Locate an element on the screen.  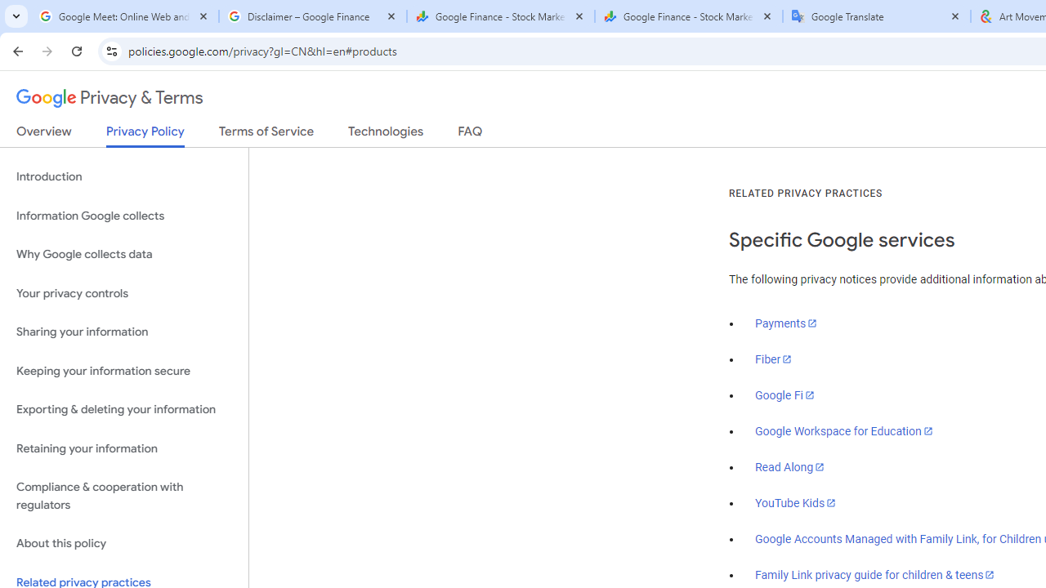
Google Fi is located at coordinates (784, 395).